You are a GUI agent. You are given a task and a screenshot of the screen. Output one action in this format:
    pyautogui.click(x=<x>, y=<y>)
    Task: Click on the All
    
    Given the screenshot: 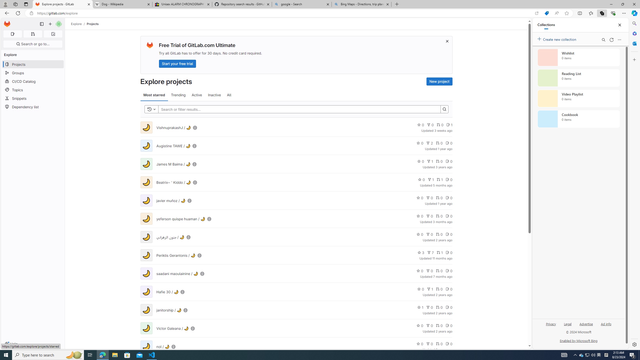 What is the action you would take?
    pyautogui.click(x=229, y=95)
    